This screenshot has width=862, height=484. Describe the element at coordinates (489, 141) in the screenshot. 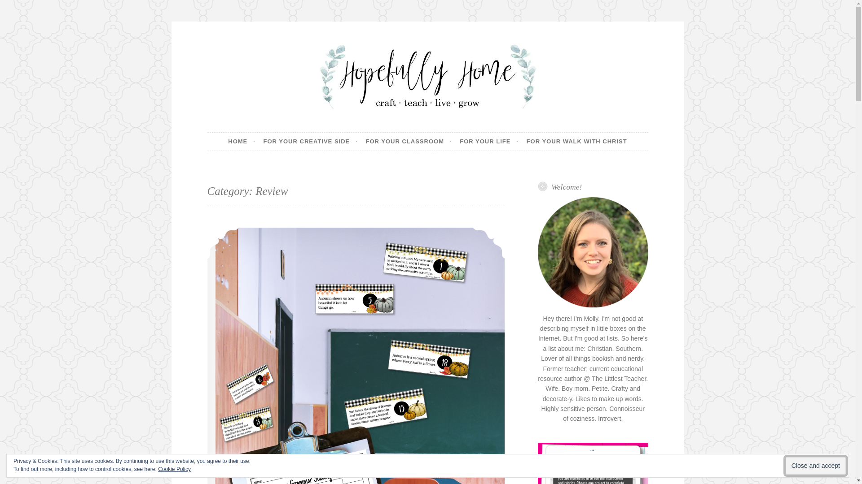

I see `FOR YOUR LIFE` at that location.